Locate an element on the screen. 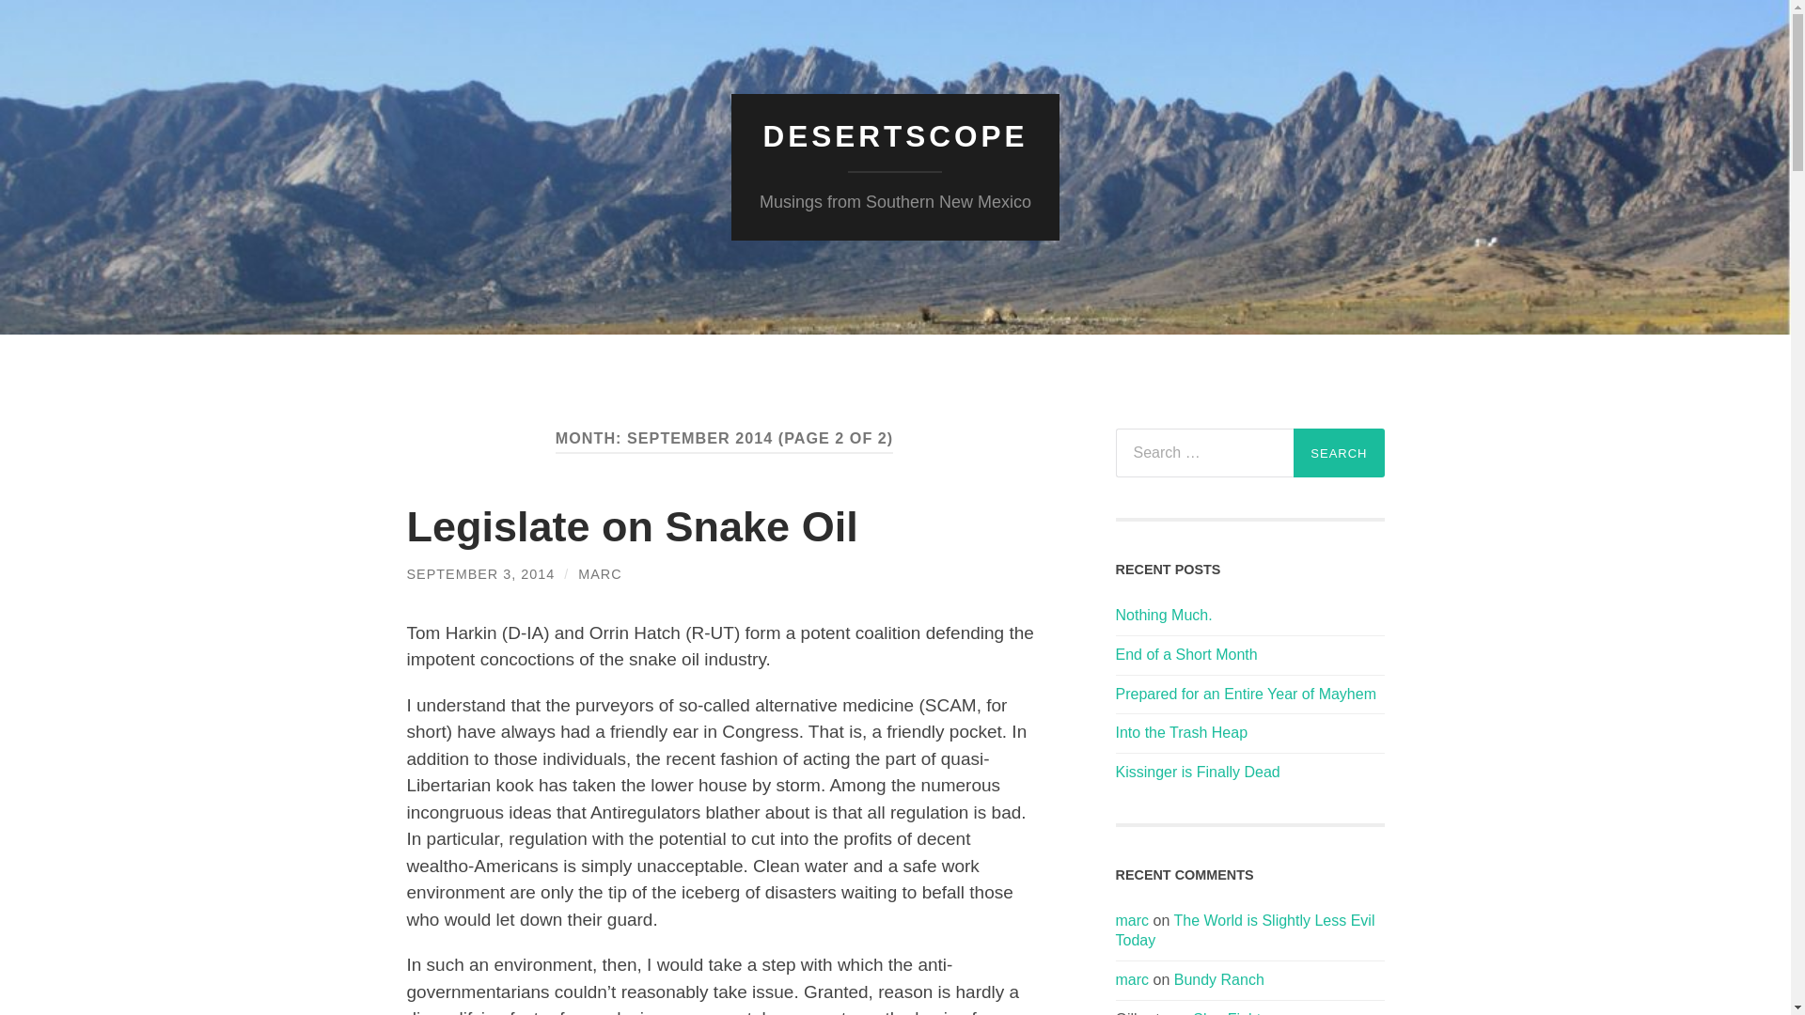 Image resolution: width=1805 pixels, height=1015 pixels. marc is located at coordinates (1132, 920).